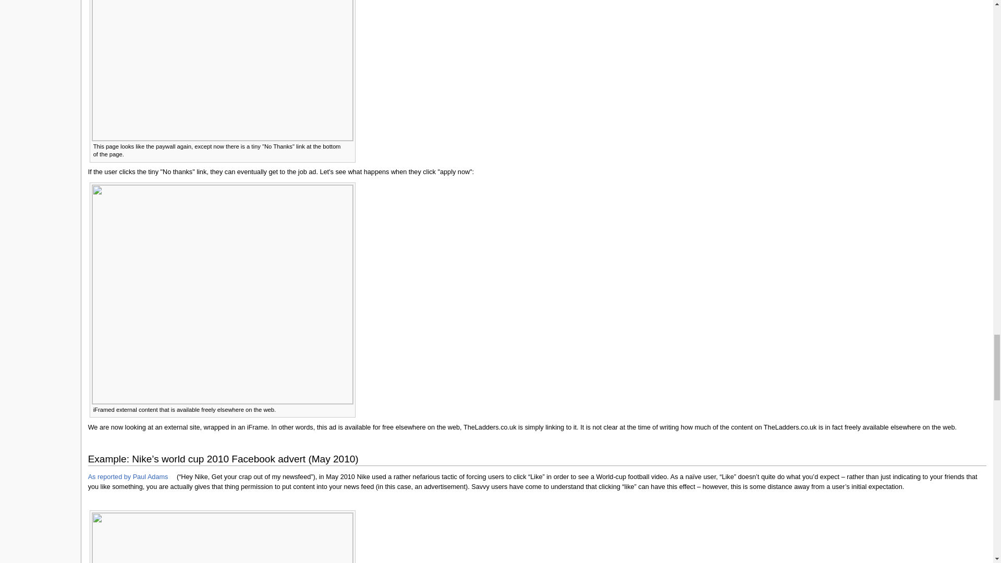  What do you see at coordinates (348, 146) in the screenshot?
I see `Enlarge` at bounding box center [348, 146].